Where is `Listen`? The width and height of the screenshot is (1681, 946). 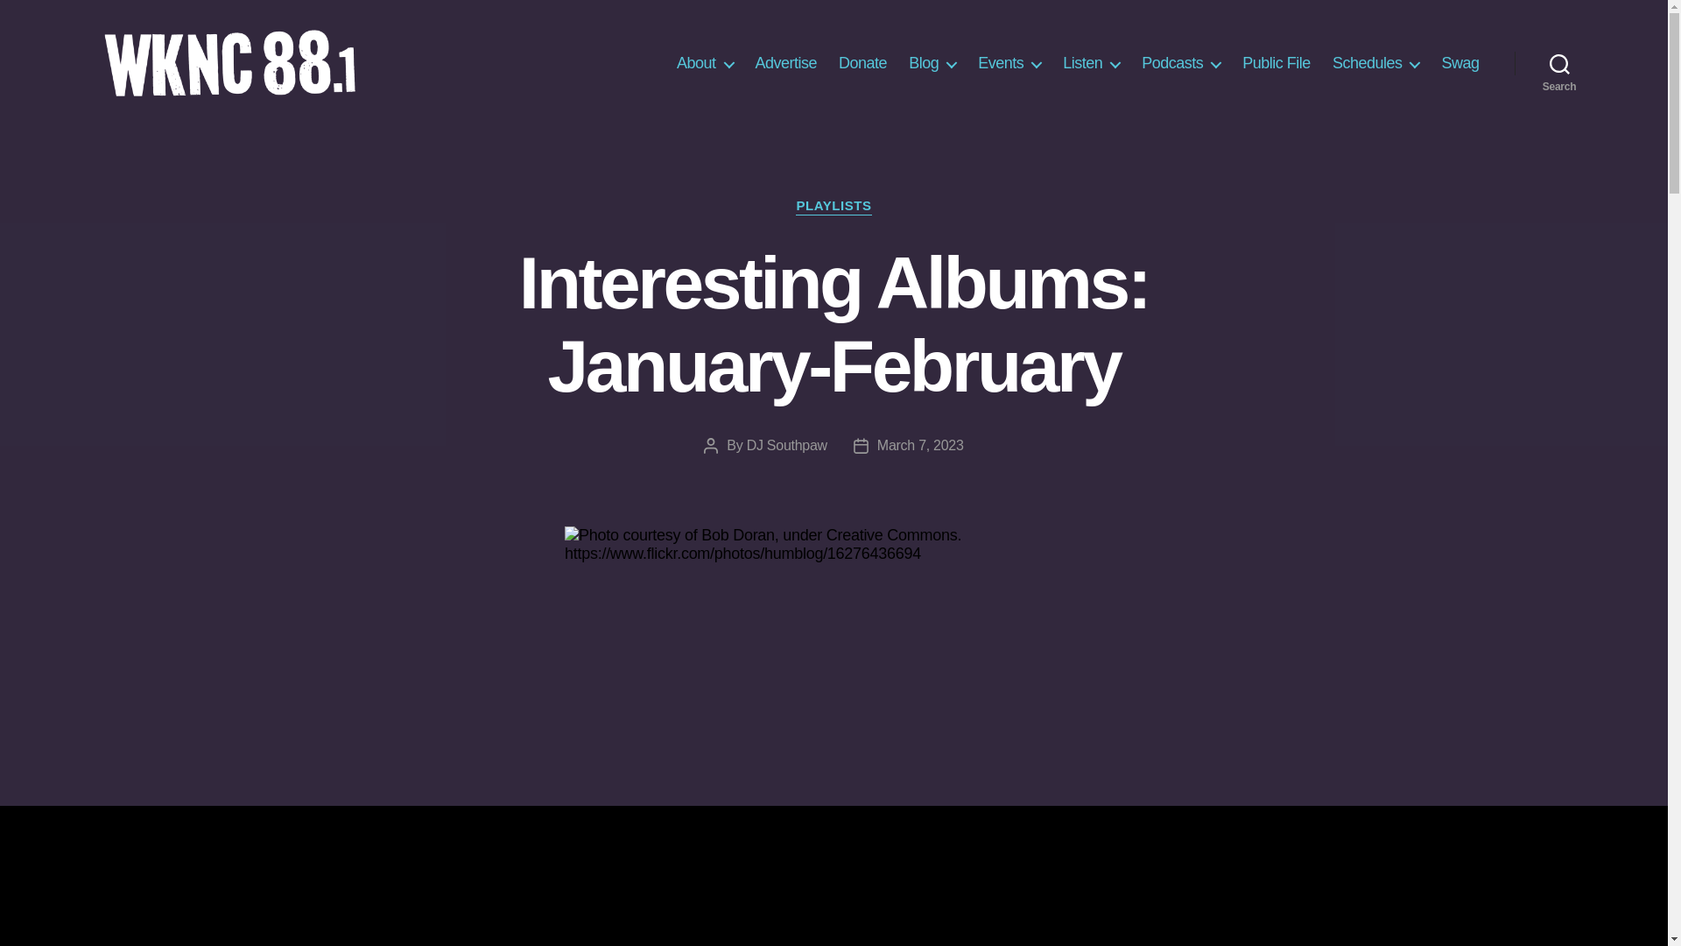
Listen is located at coordinates (1091, 63).